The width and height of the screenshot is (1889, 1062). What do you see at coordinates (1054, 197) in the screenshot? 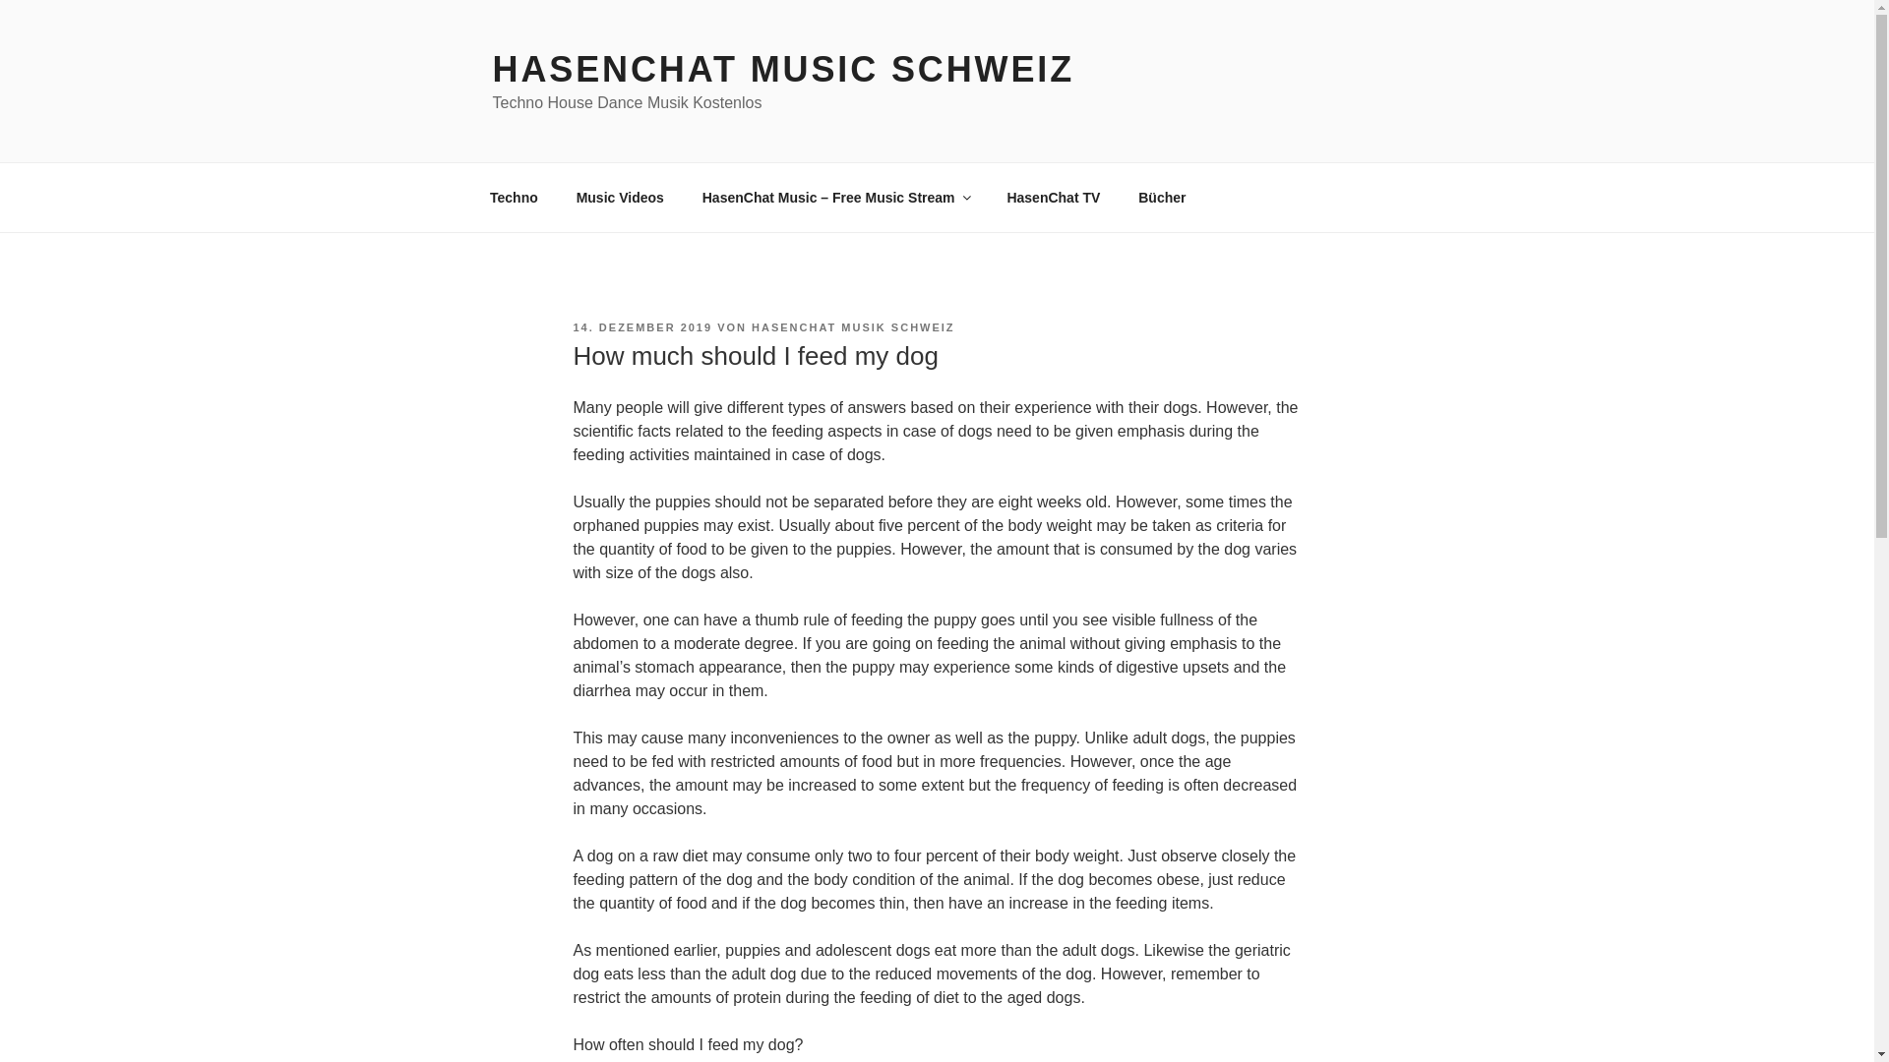
I see `HasenChat TV` at bounding box center [1054, 197].